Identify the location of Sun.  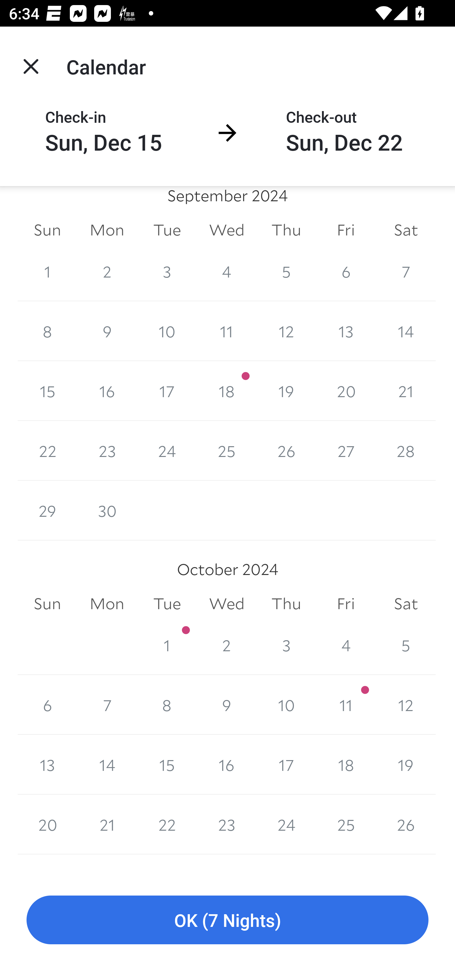
(47, 603).